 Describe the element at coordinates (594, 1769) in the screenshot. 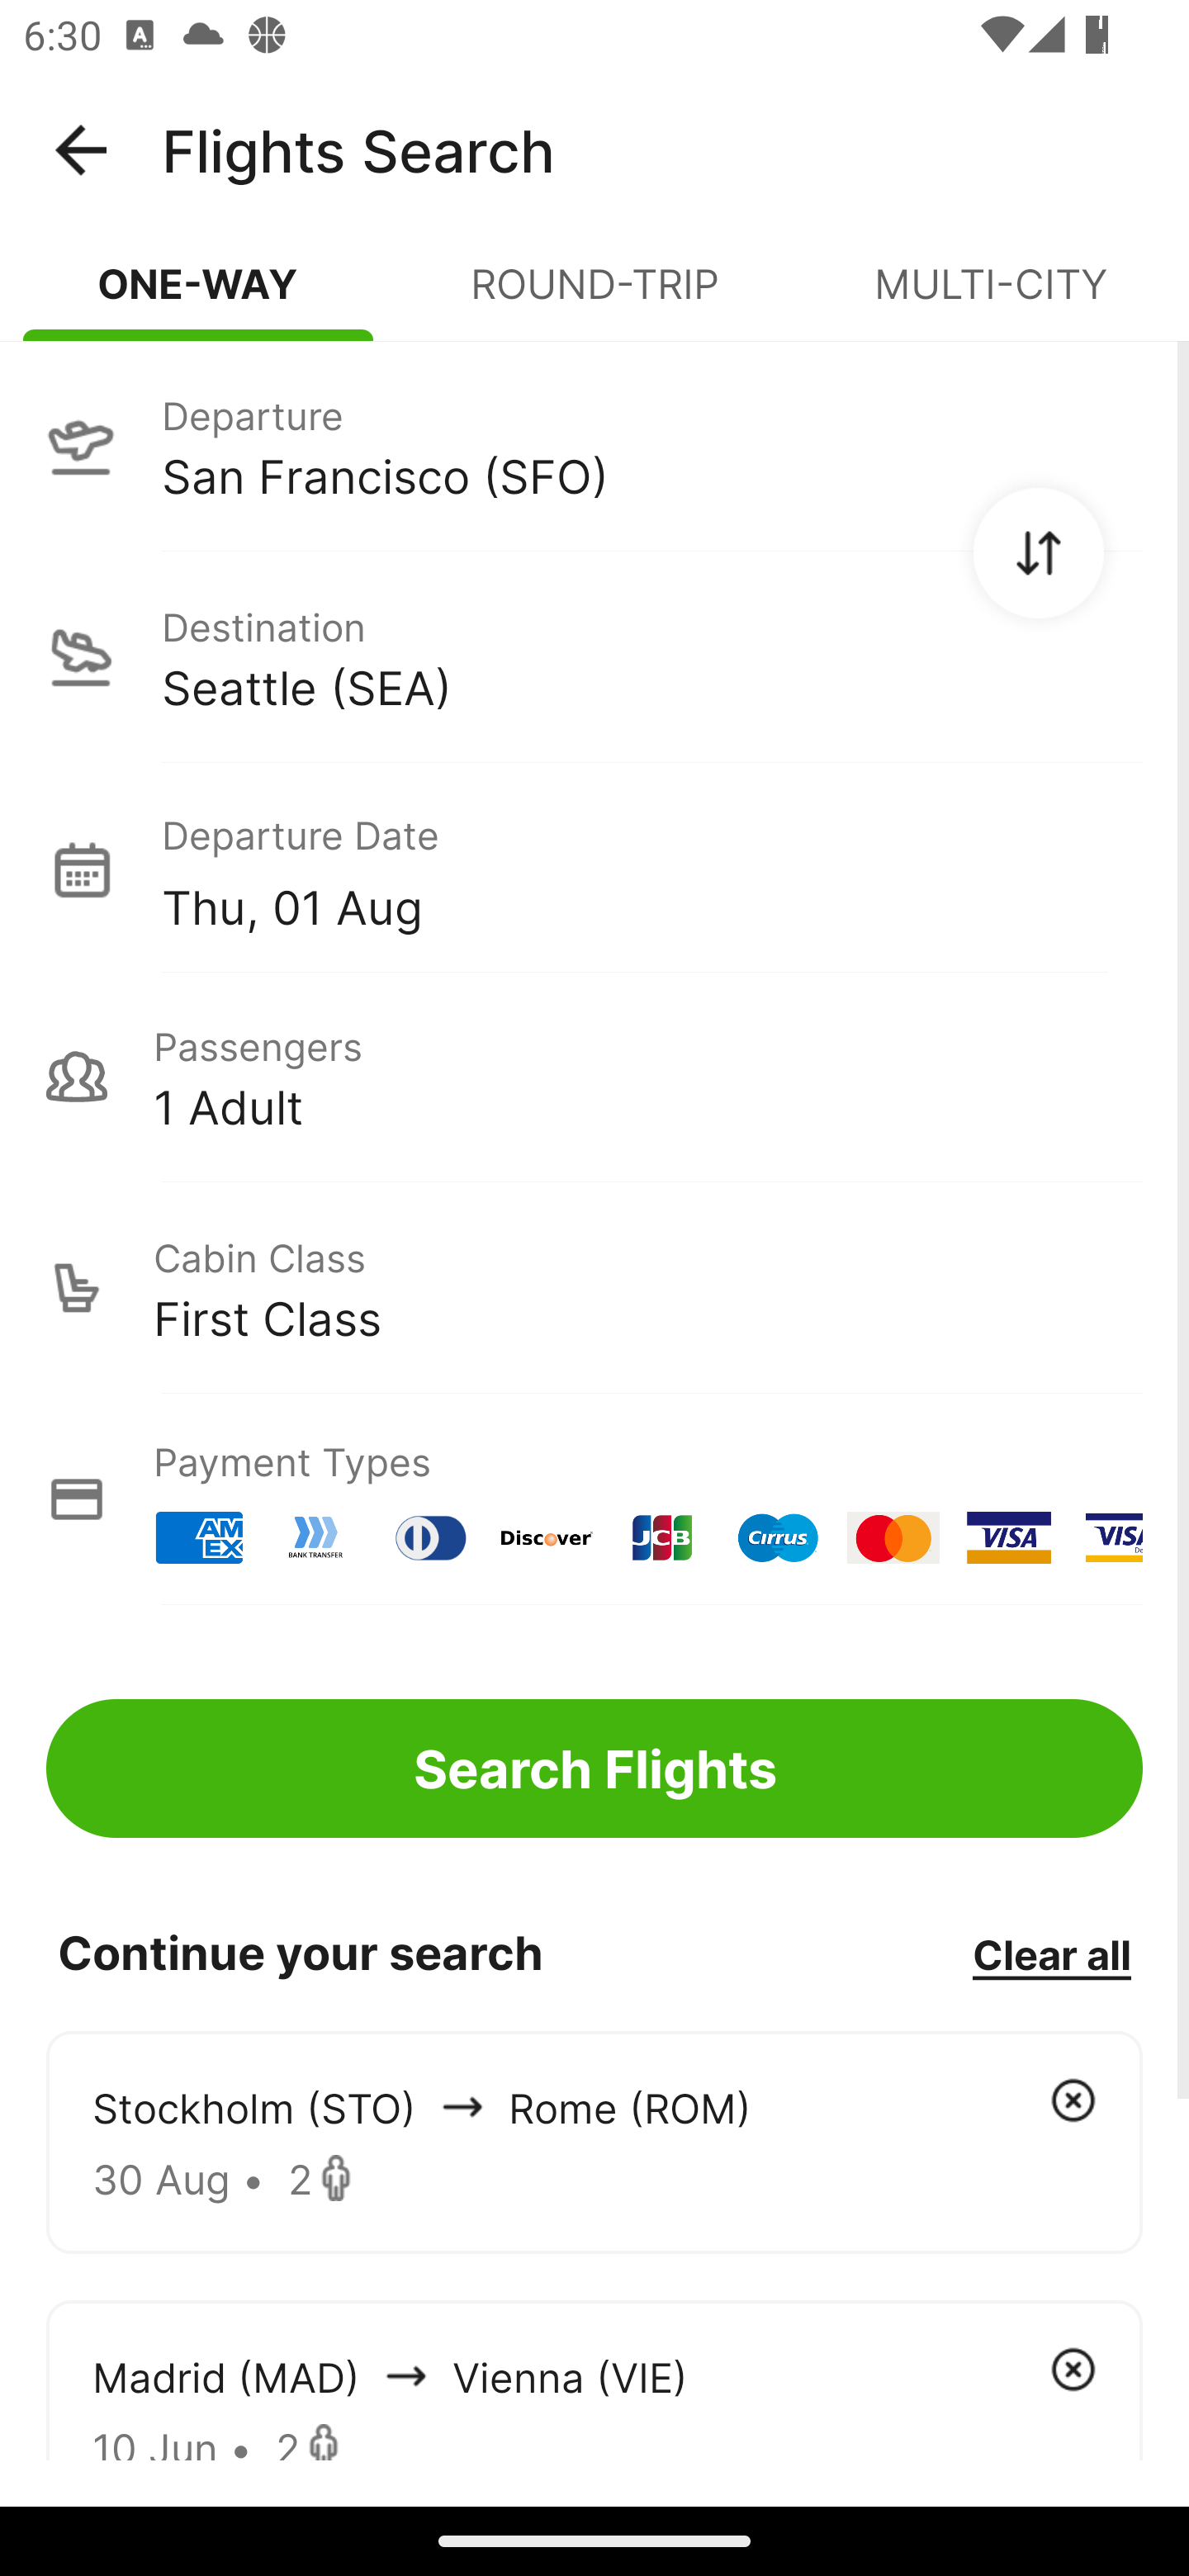

I see `Search Flights` at that location.